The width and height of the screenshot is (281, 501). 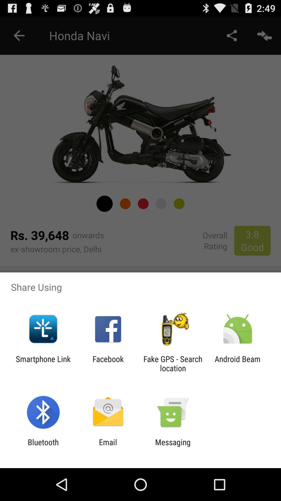 What do you see at coordinates (173, 447) in the screenshot?
I see `choose messaging` at bounding box center [173, 447].